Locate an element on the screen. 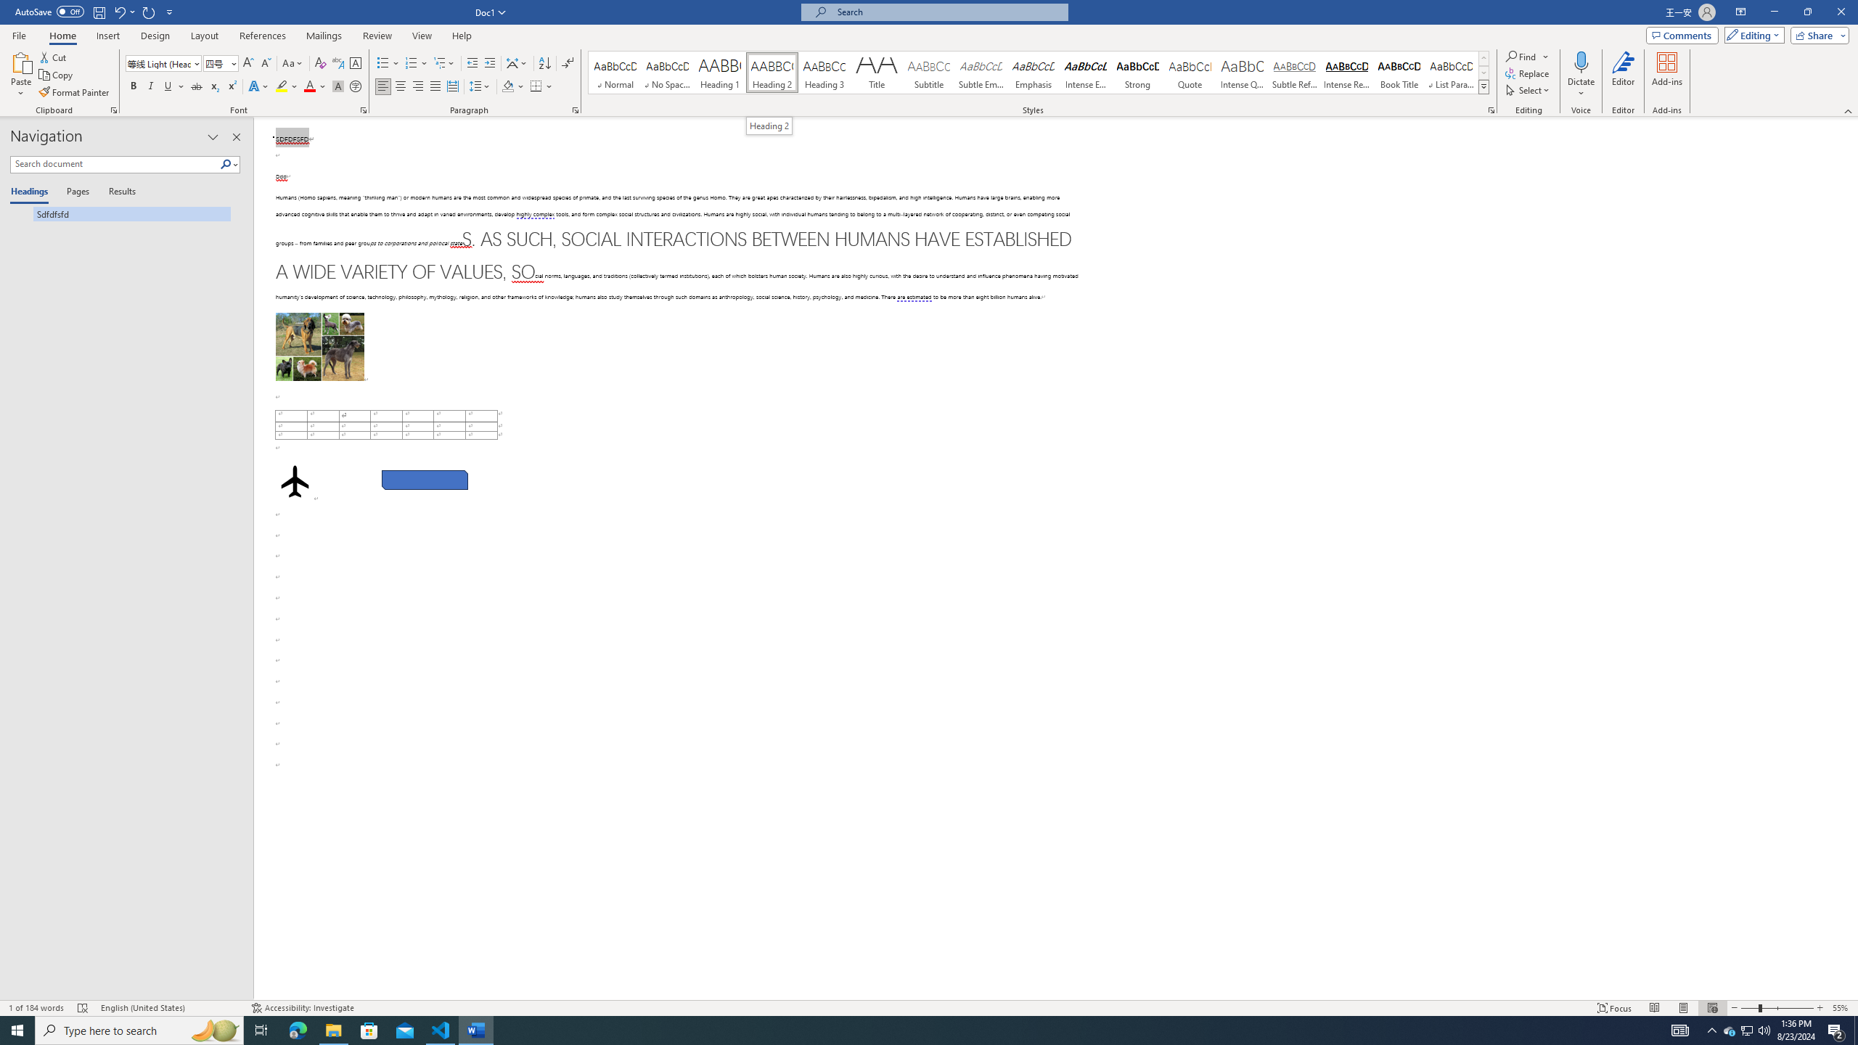 This screenshot has width=1858, height=1045. Sort... is located at coordinates (544, 64).